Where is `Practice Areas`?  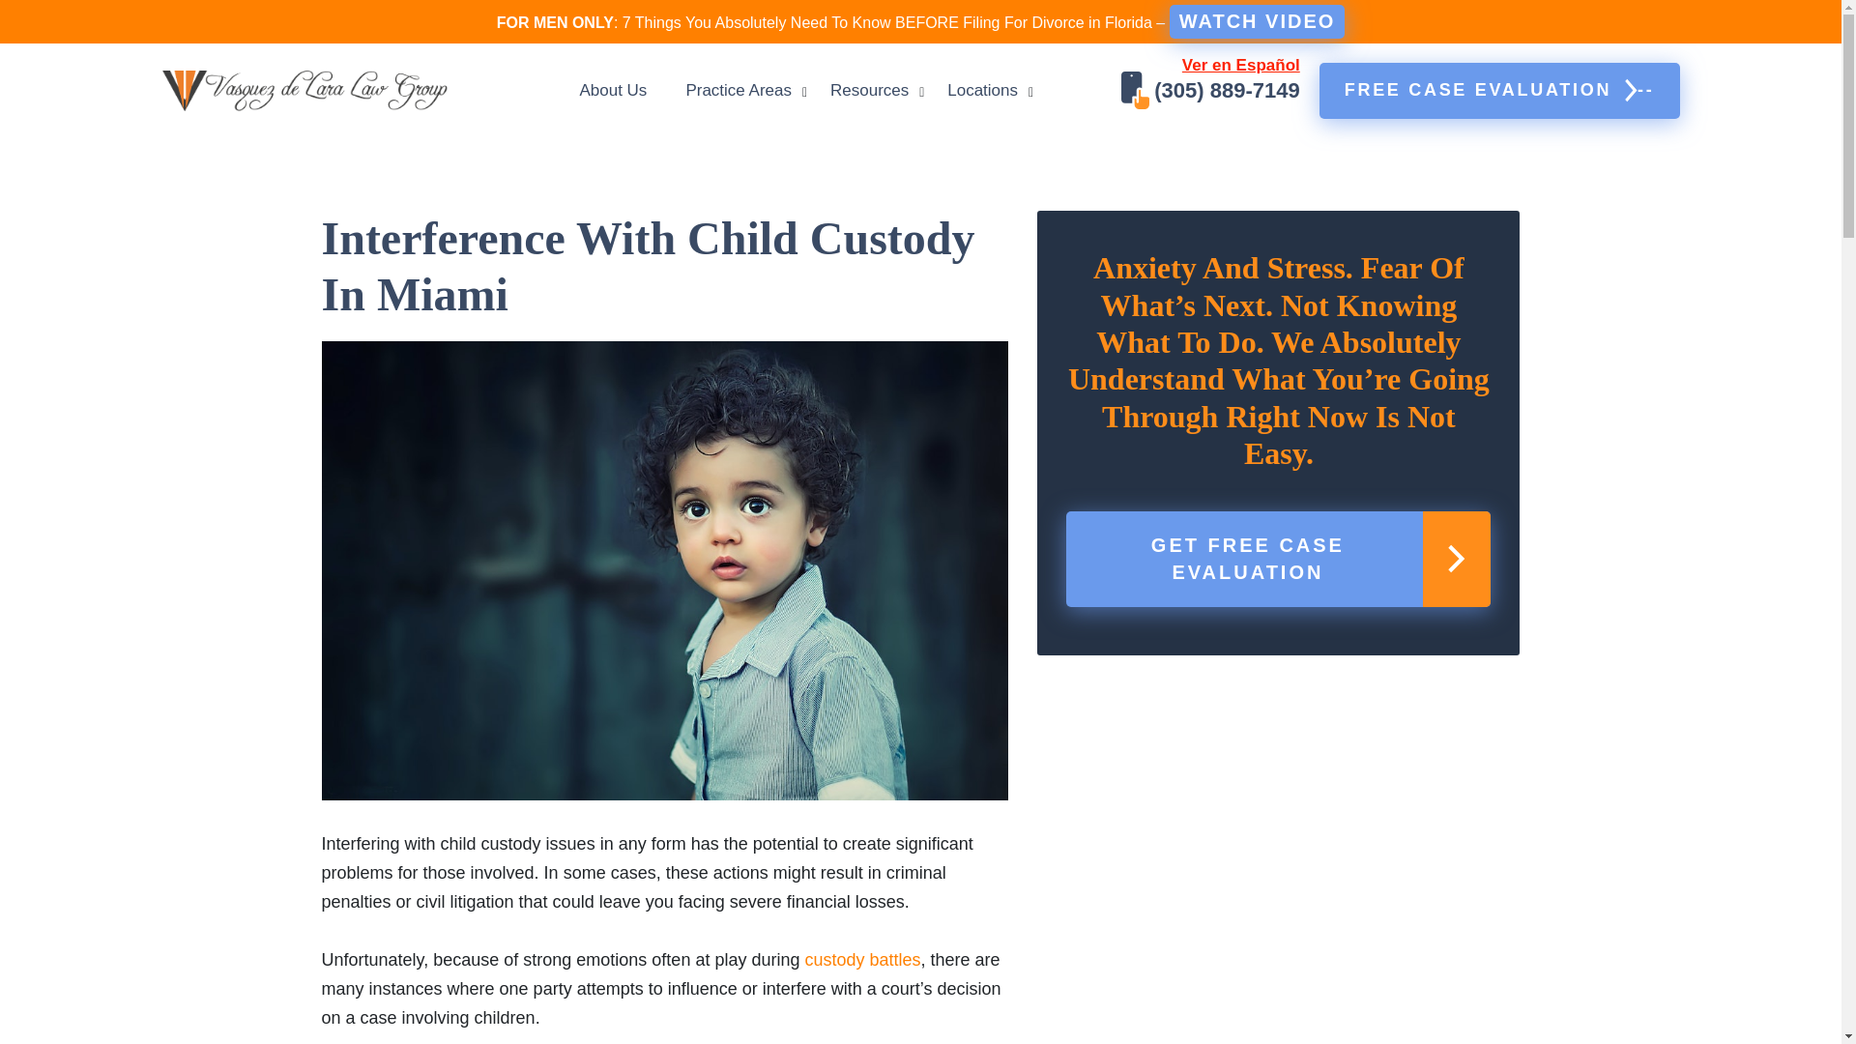
Practice Areas is located at coordinates (739, 90).